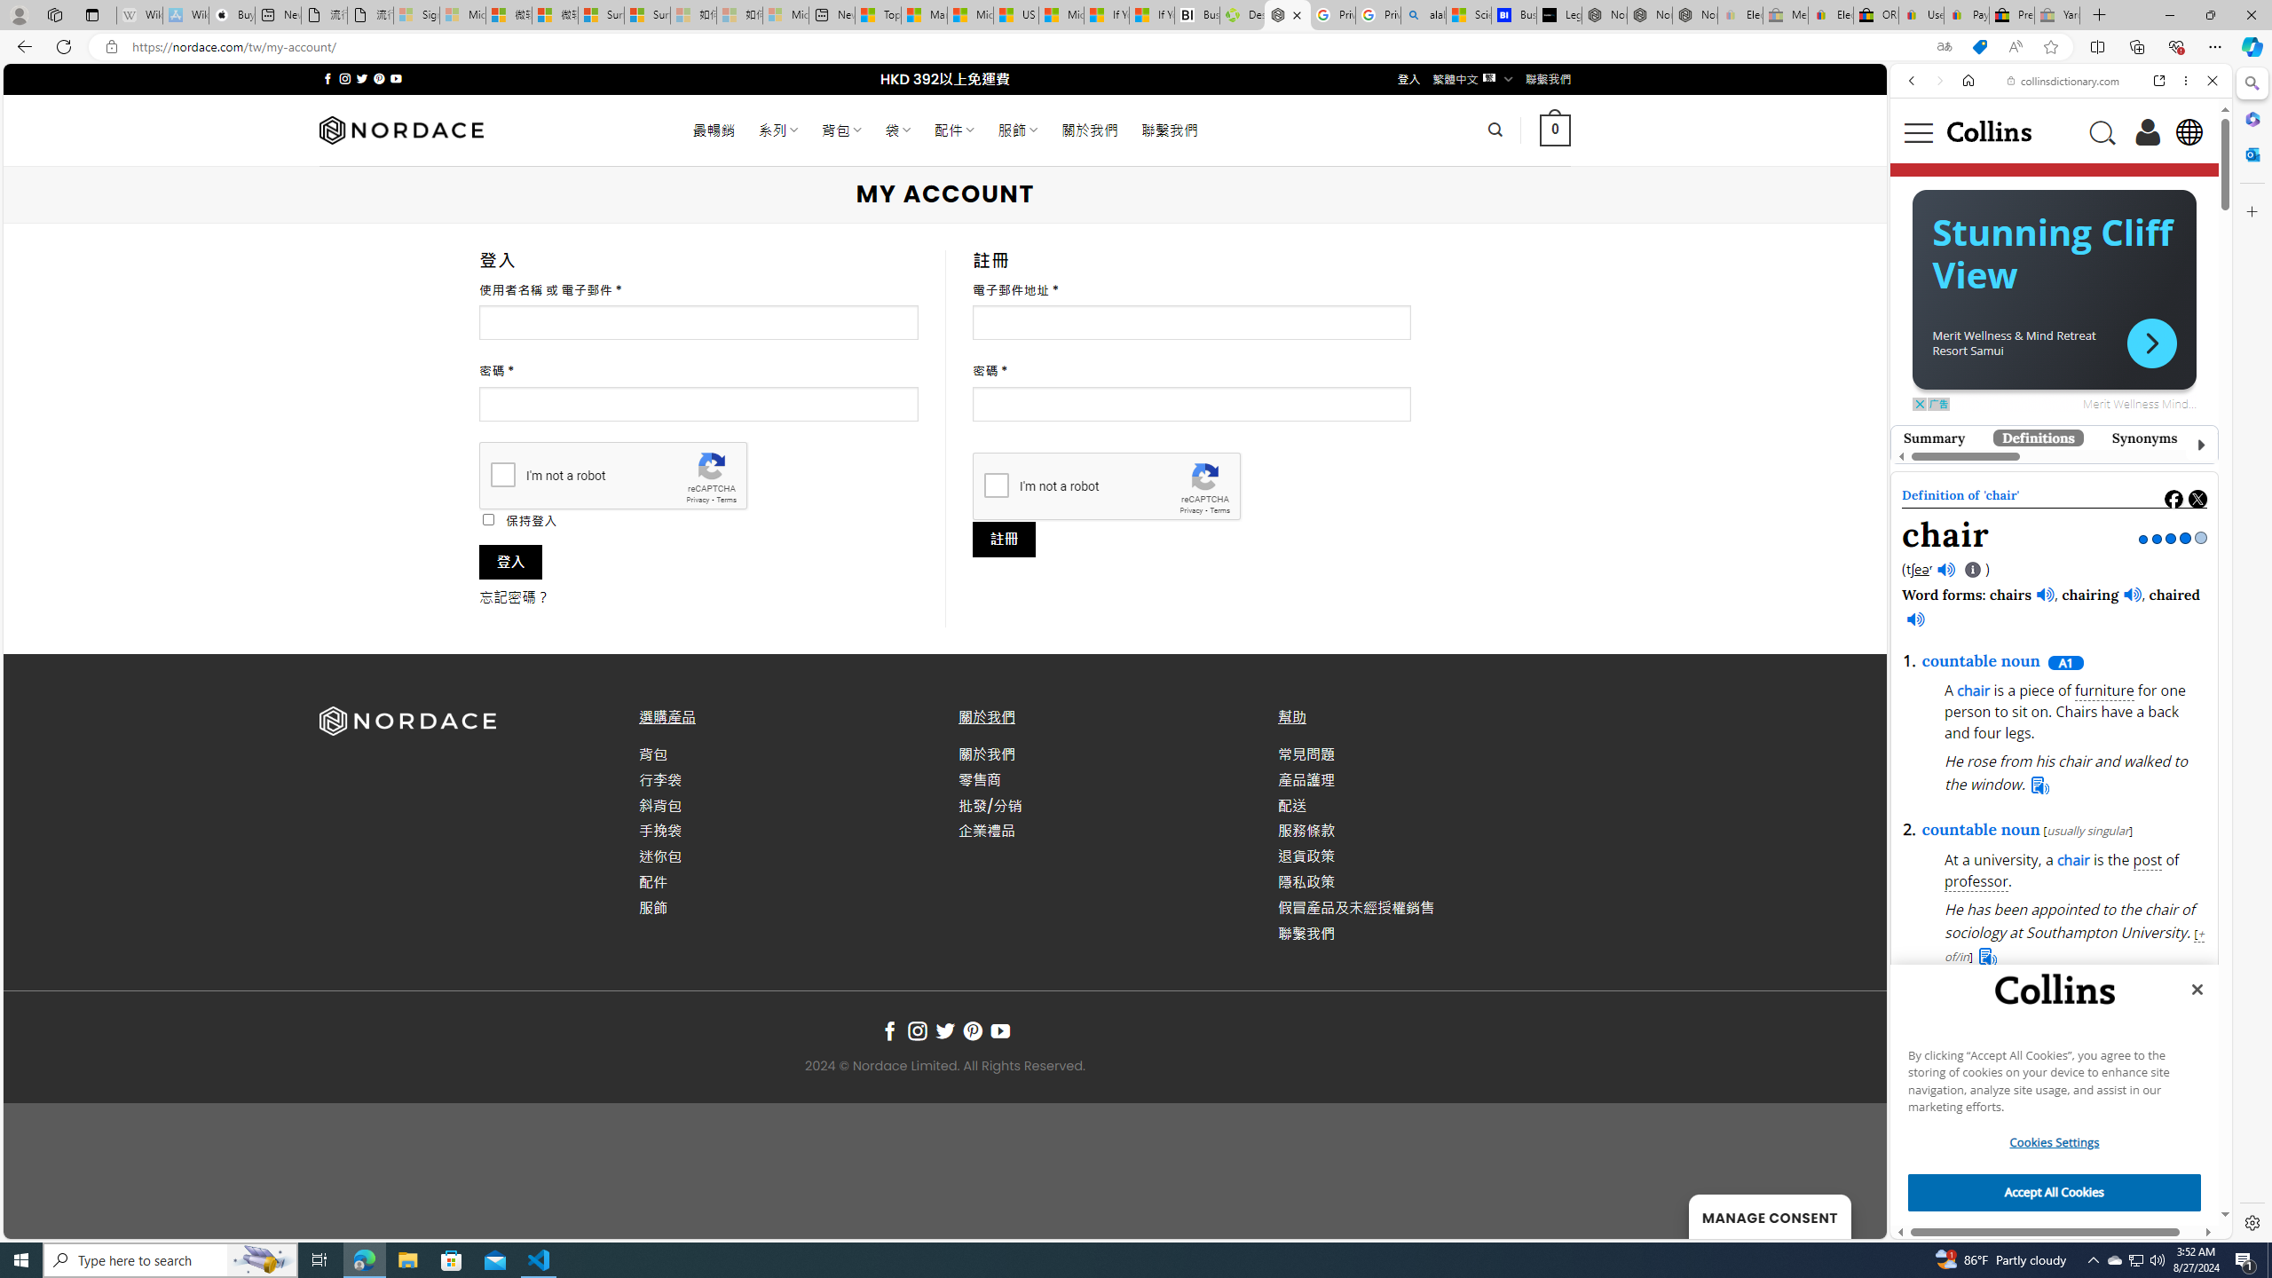 The image size is (2272, 1278). I want to click on US Heat Deaths Soared To Record High Last Year, so click(1017, 15).